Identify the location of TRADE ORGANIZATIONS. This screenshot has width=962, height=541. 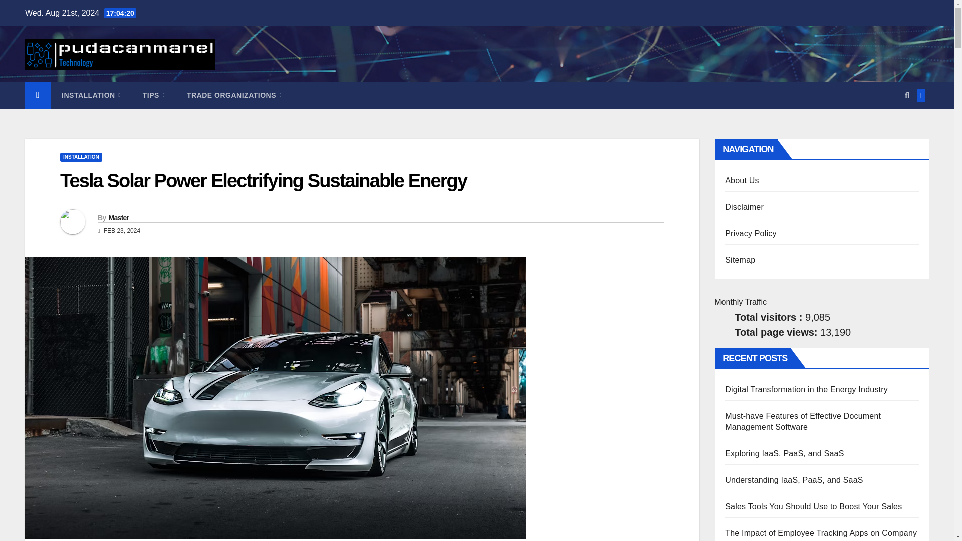
(234, 95).